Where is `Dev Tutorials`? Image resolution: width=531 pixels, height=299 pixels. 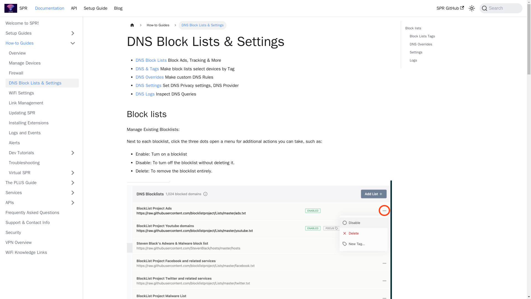 Dev Tutorials is located at coordinates (42, 153).